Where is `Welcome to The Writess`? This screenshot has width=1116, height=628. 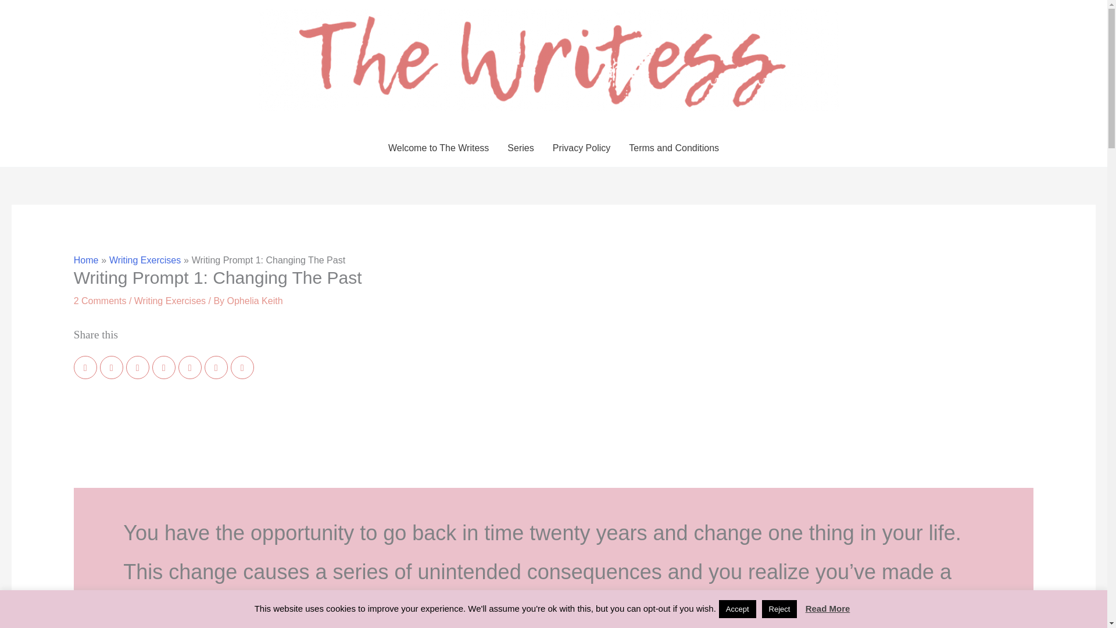 Welcome to The Writess is located at coordinates (438, 148).